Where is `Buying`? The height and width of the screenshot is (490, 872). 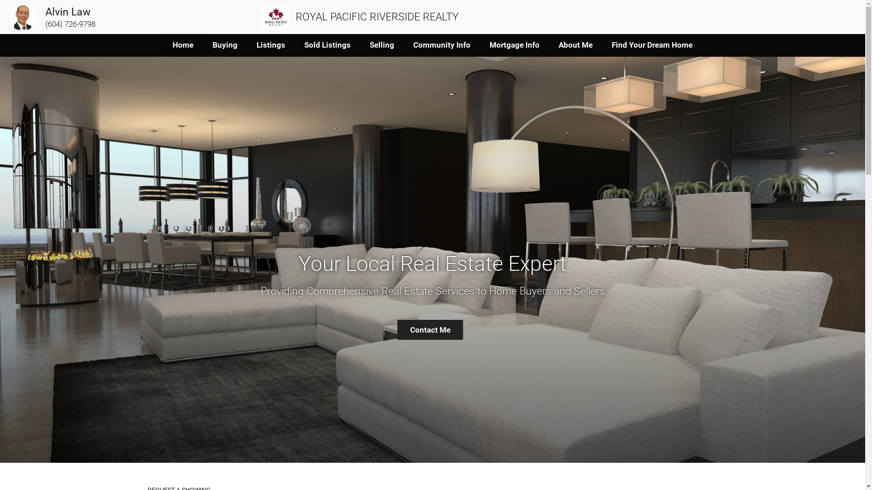
Buying is located at coordinates (225, 45).